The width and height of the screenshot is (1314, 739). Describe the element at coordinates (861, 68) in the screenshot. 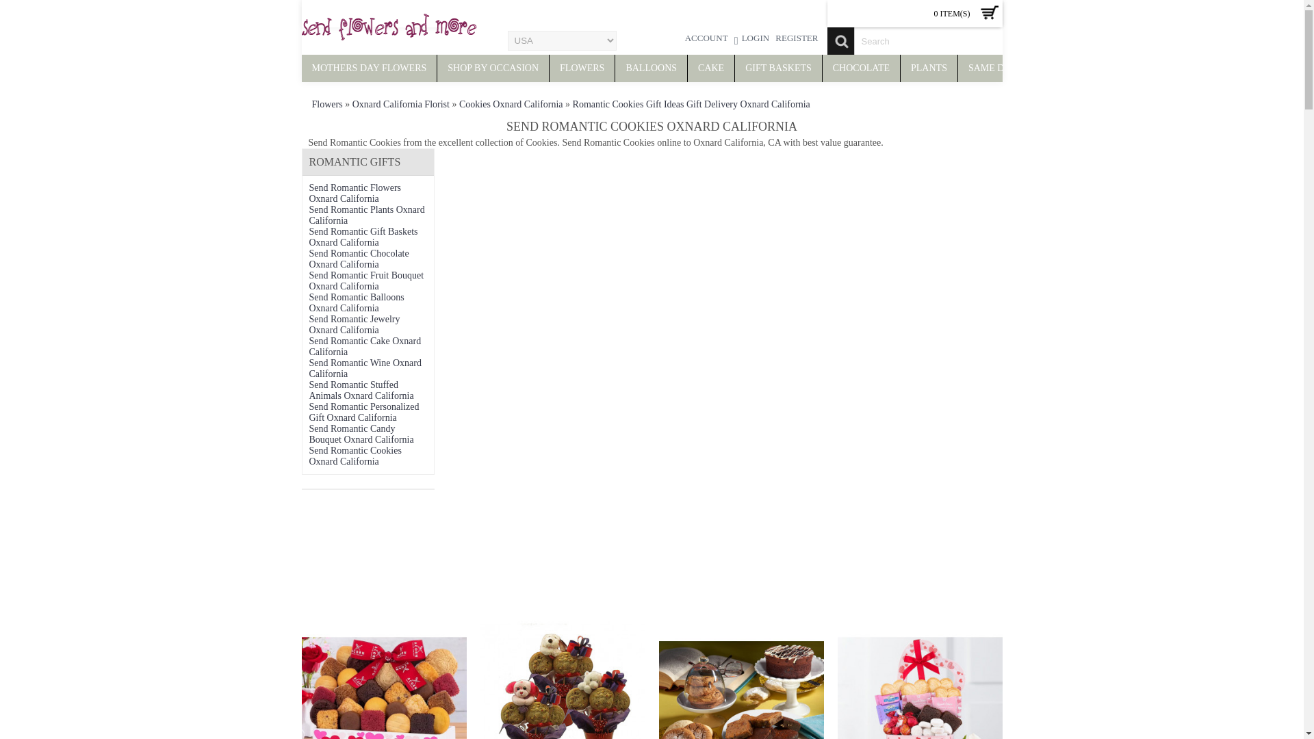

I see `CHOCOLATE` at that location.